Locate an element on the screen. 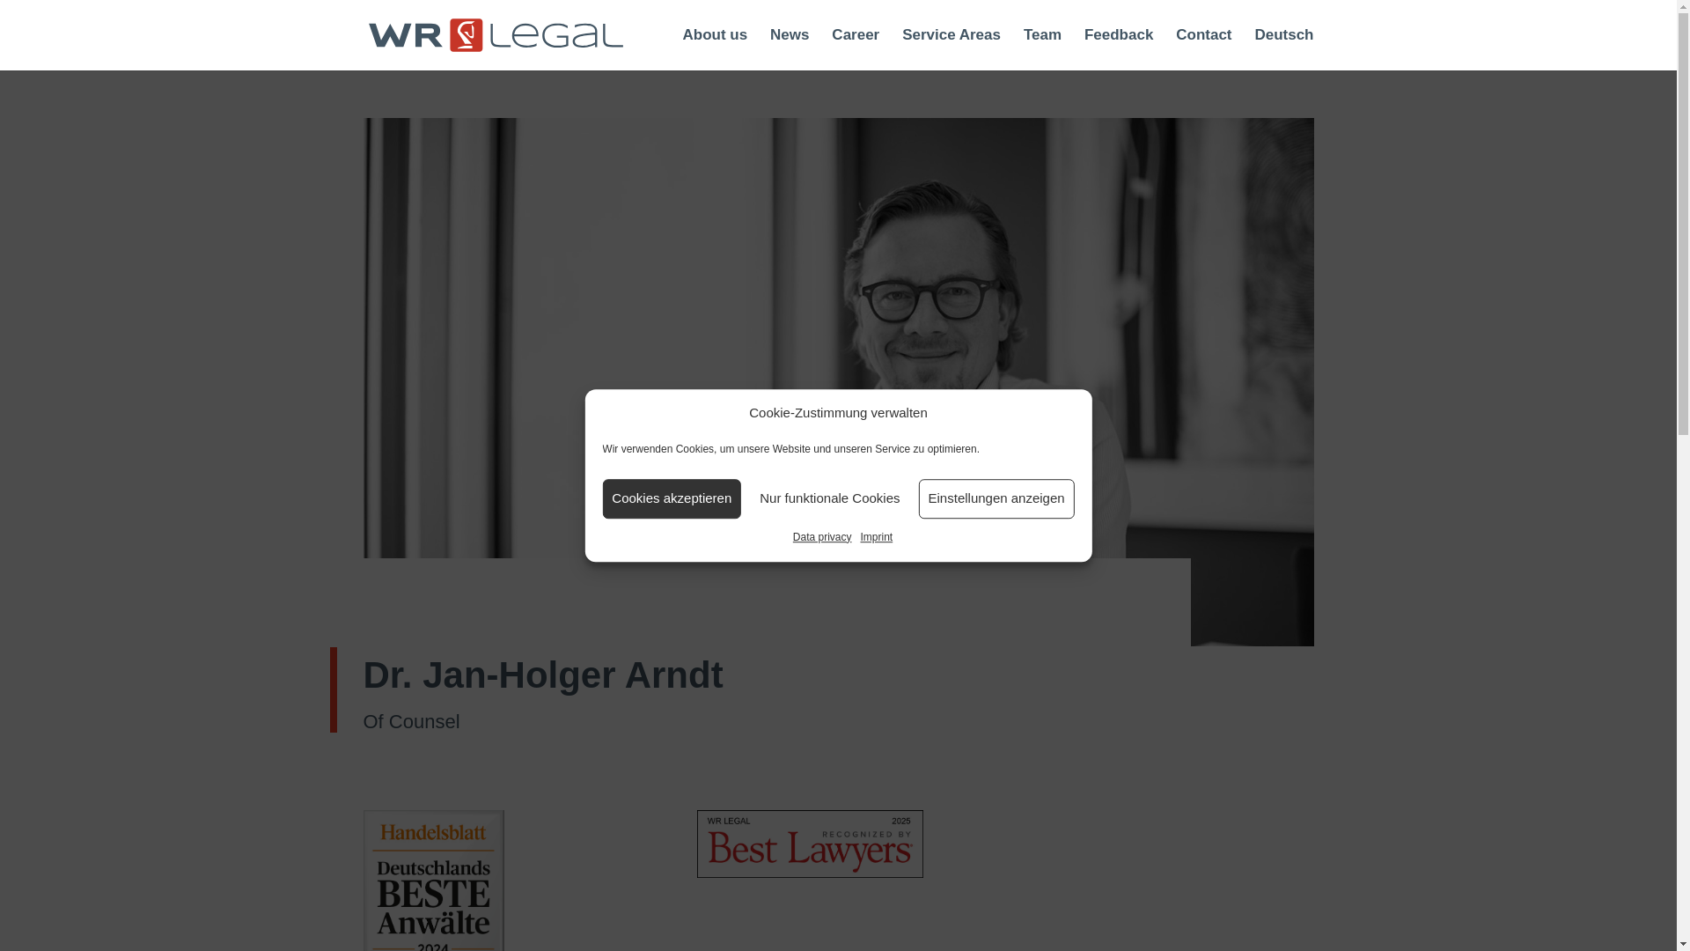 This screenshot has width=1690, height=951. Service Areas is located at coordinates (951, 49).